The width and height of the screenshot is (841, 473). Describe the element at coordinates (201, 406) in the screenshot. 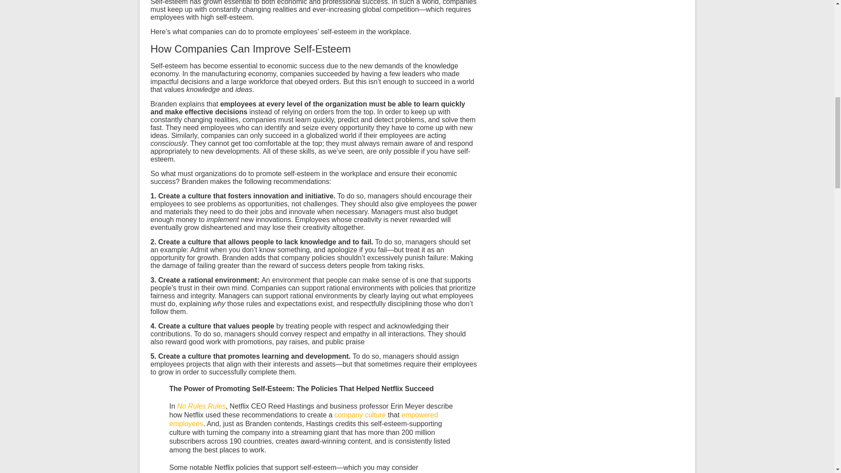

I see `No Rules Rules` at that location.